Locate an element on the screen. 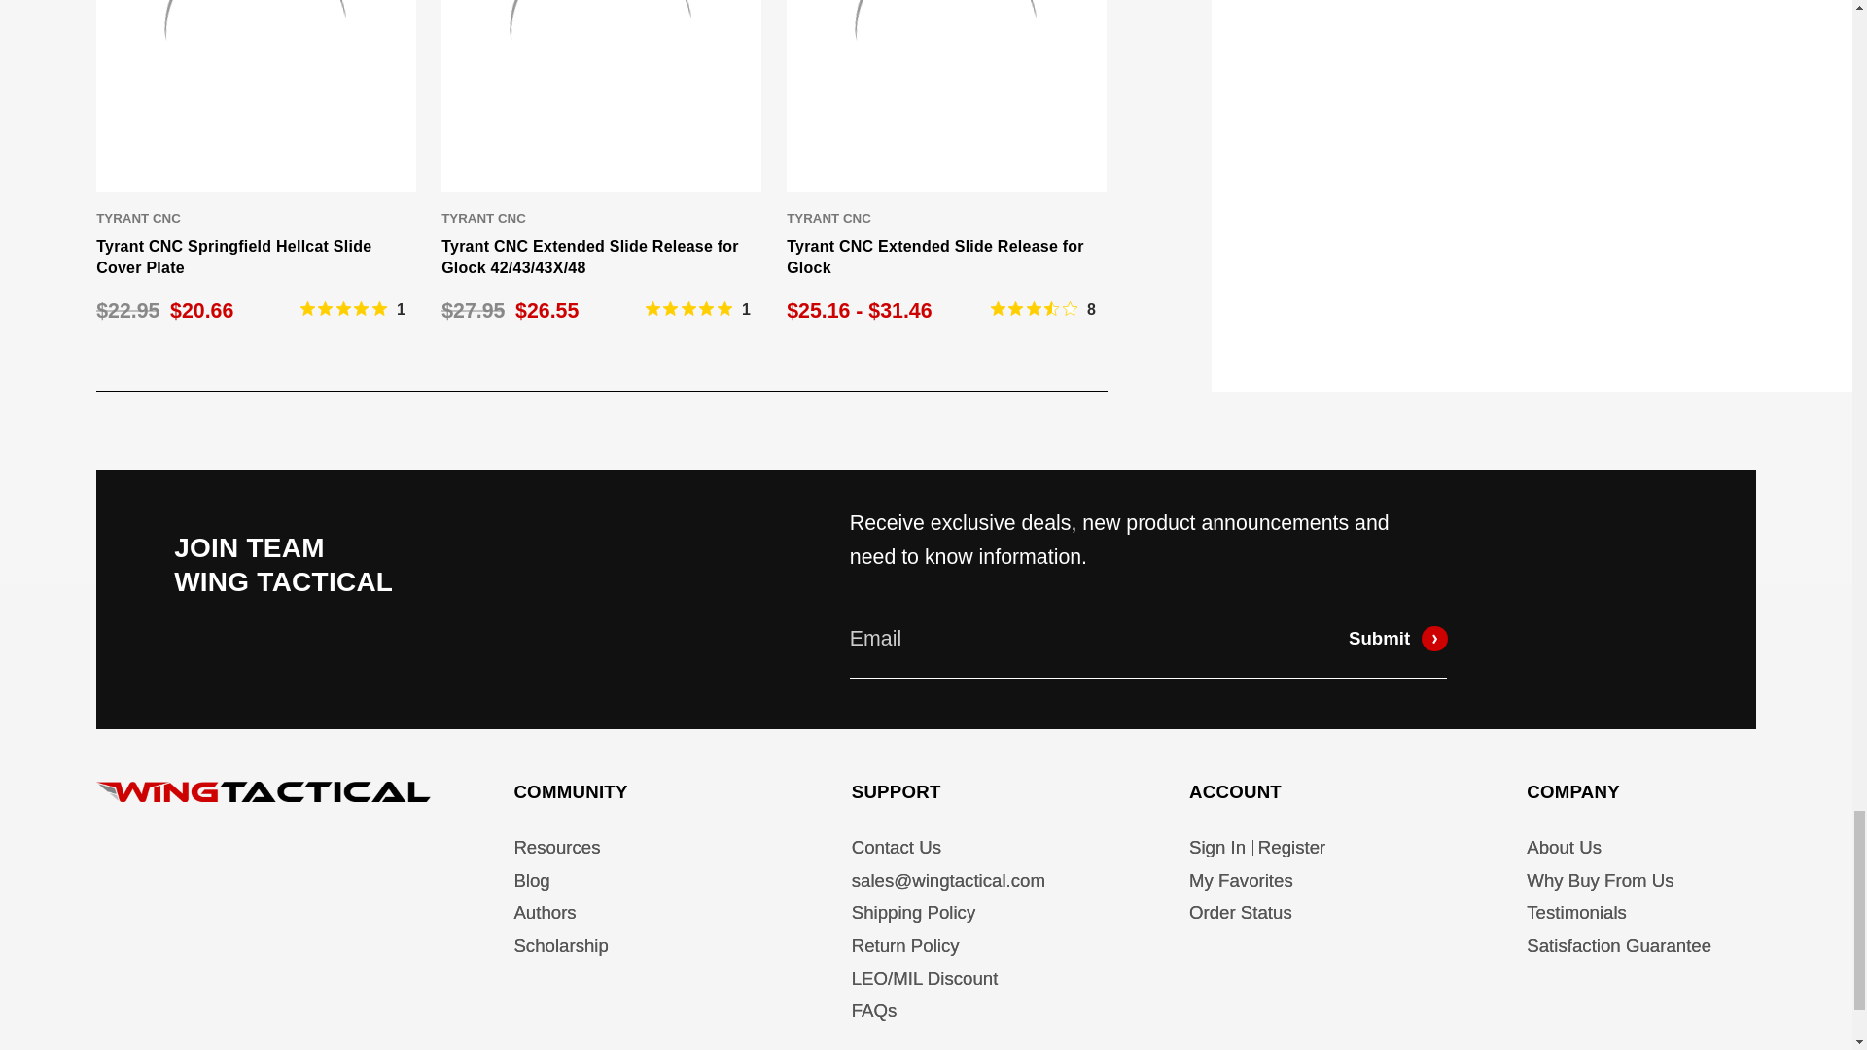 This screenshot has width=1867, height=1050. 1 is located at coordinates (698, 309).